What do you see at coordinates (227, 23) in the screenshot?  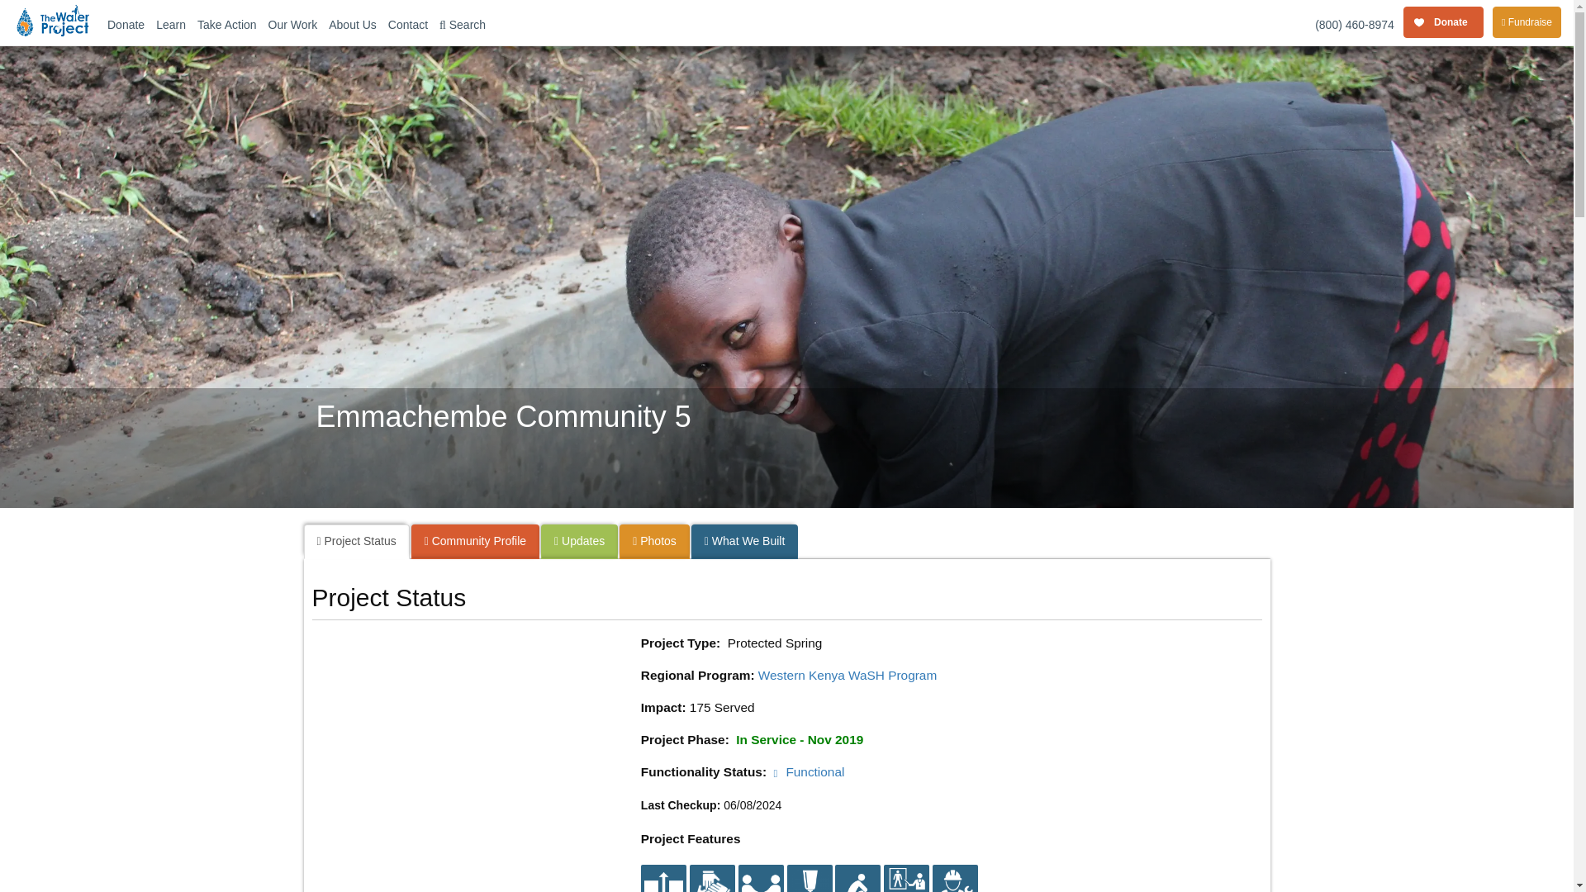 I see `Take Action` at bounding box center [227, 23].